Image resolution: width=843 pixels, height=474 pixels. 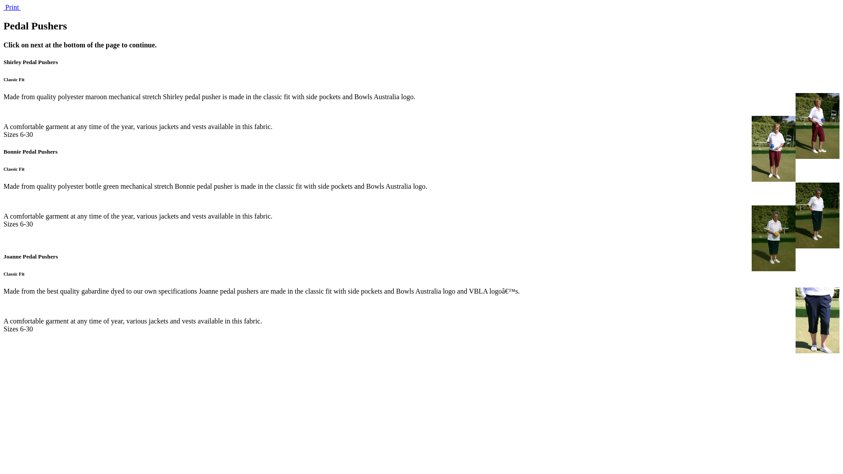 What do you see at coordinates (818, 320) in the screenshot?
I see `Domino Lawn Bowls Clothing - Pedal Pushers` at bounding box center [818, 320].